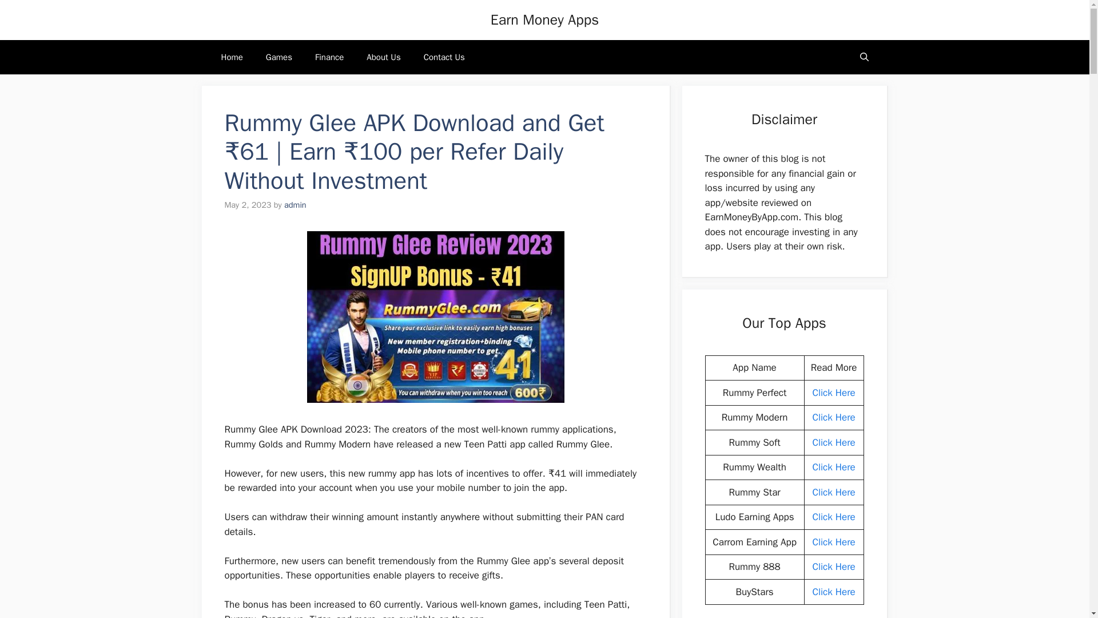 This screenshot has width=1098, height=618. Describe the element at coordinates (231, 57) in the screenshot. I see `Home` at that location.